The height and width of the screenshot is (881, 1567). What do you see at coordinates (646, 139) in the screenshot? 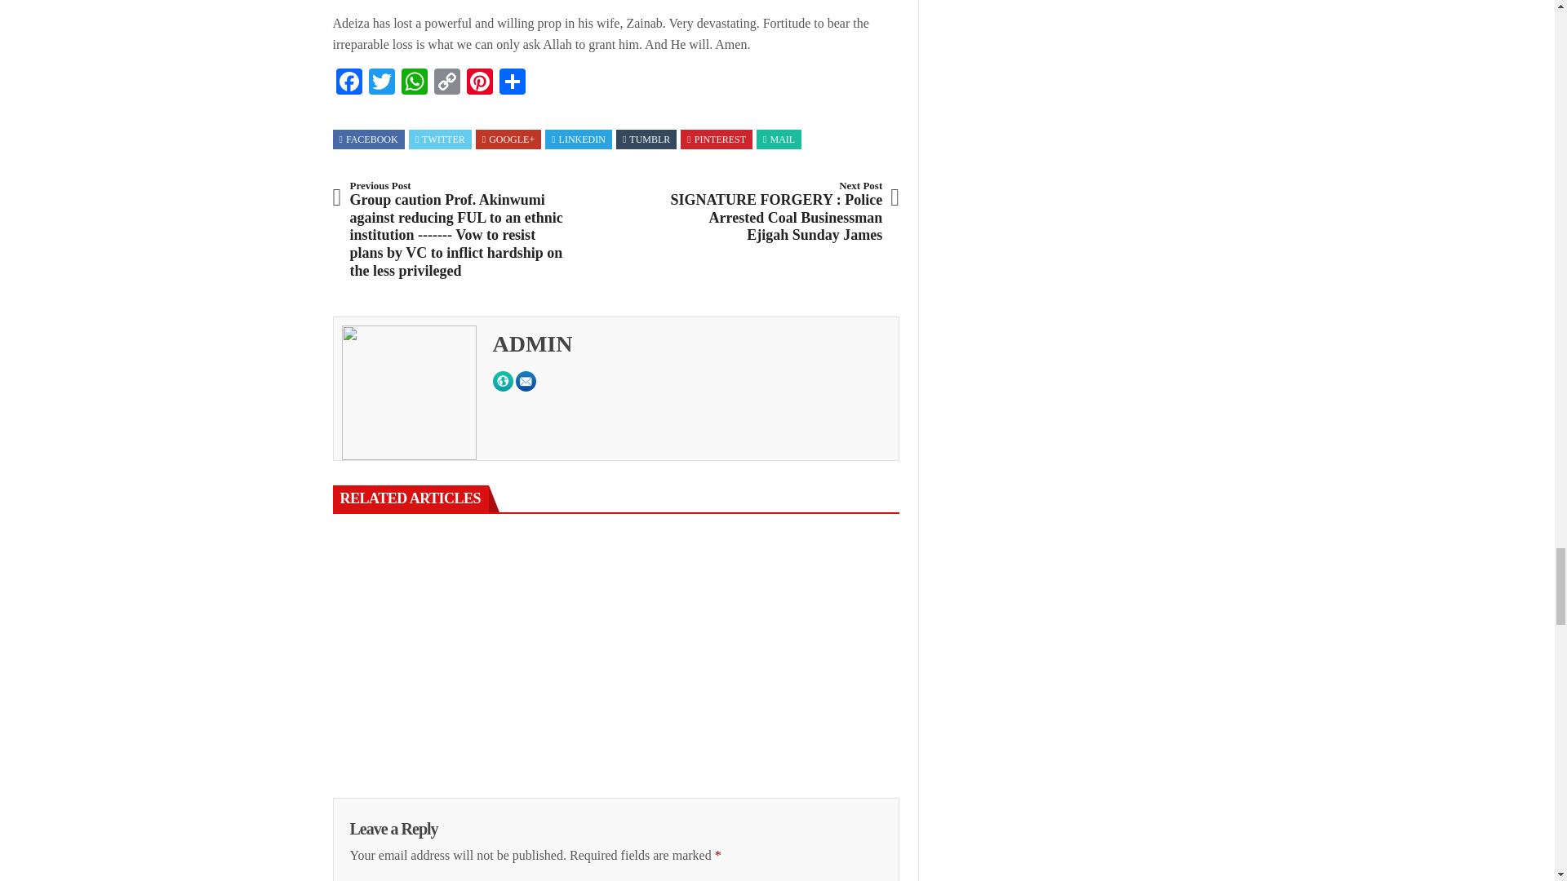
I see `Tumblr` at bounding box center [646, 139].